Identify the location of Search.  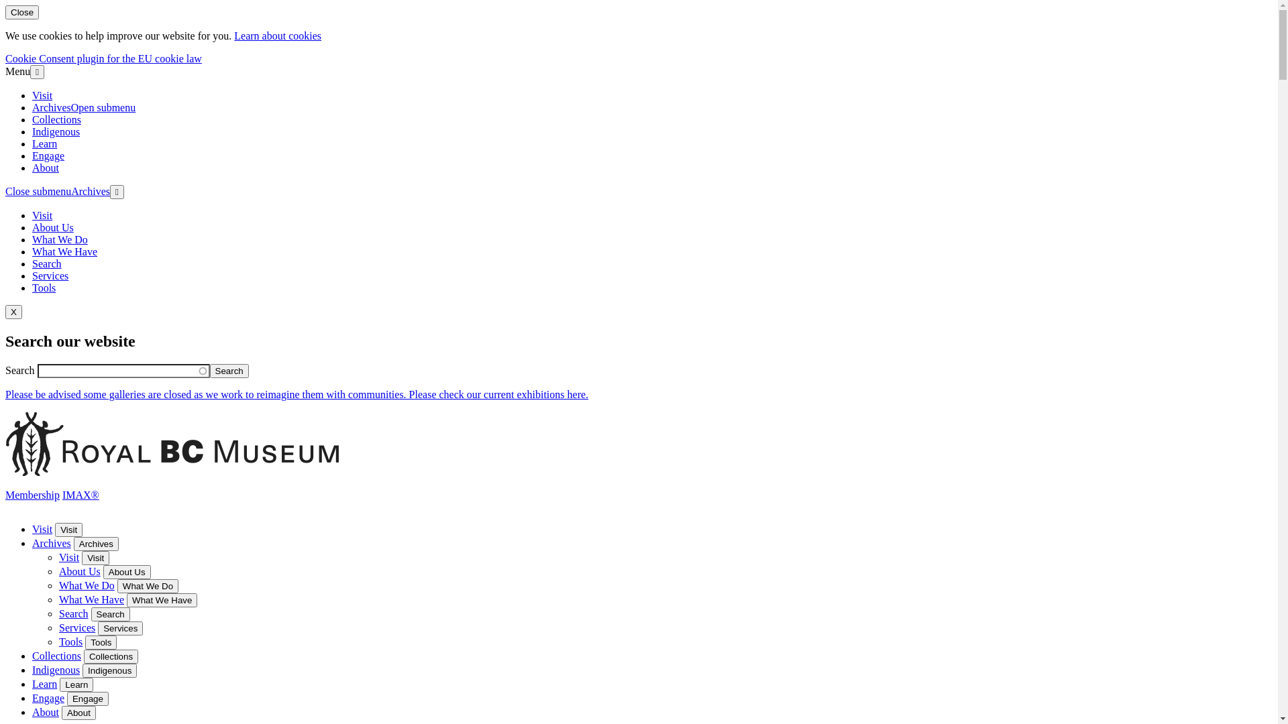
(111, 614).